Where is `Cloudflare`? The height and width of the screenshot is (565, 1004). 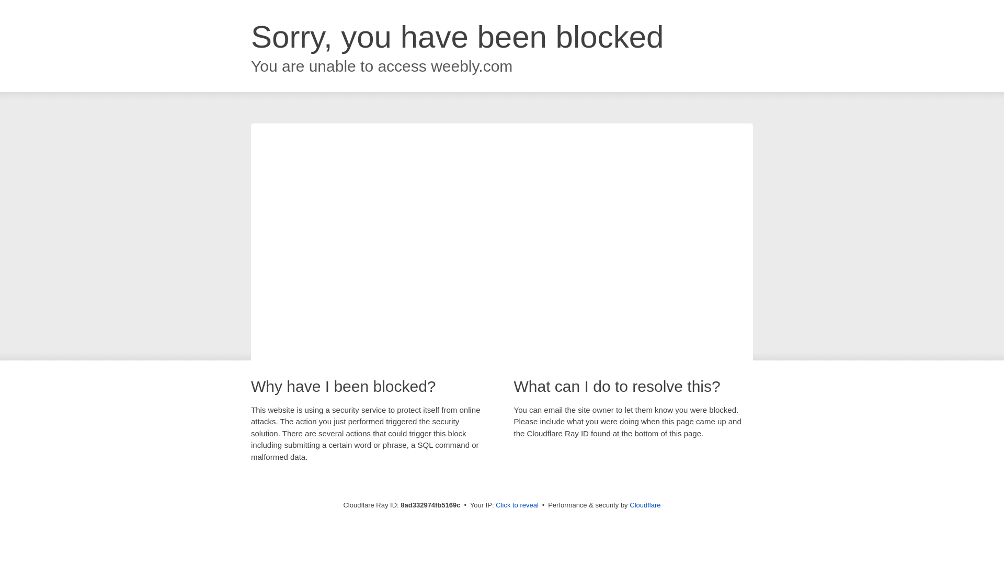
Cloudflare is located at coordinates (645, 505).